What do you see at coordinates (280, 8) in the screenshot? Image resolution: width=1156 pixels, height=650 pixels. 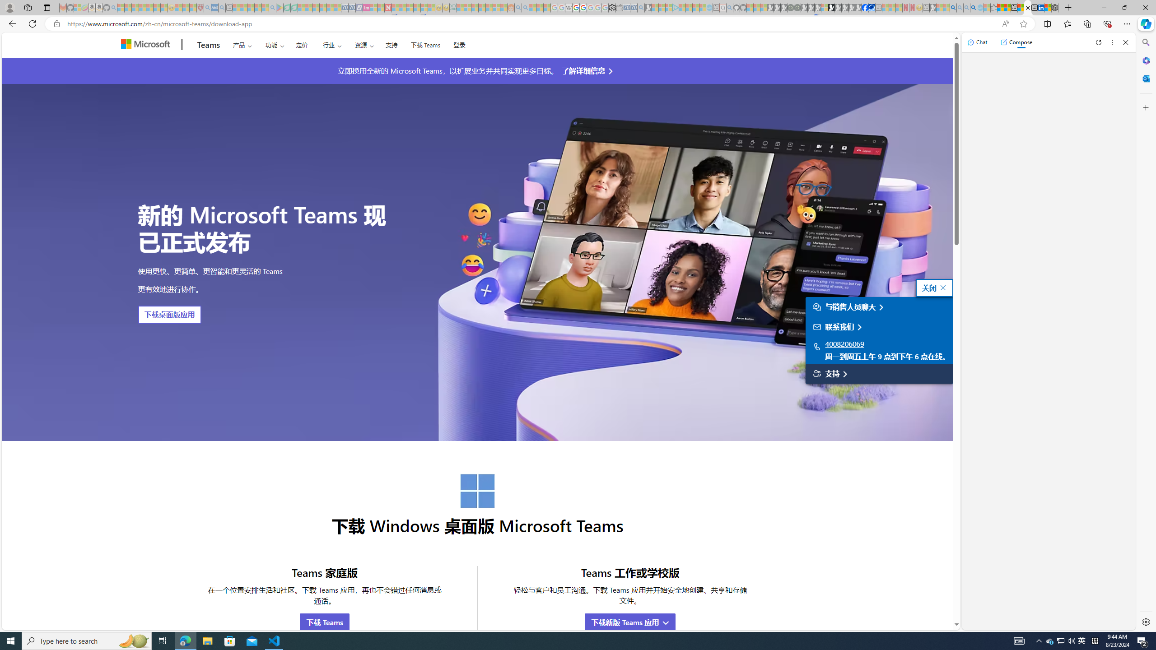 I see `Bluey: Let's Play! - Apps on Google Play - Sleeping` at bounding box center [280, 8].